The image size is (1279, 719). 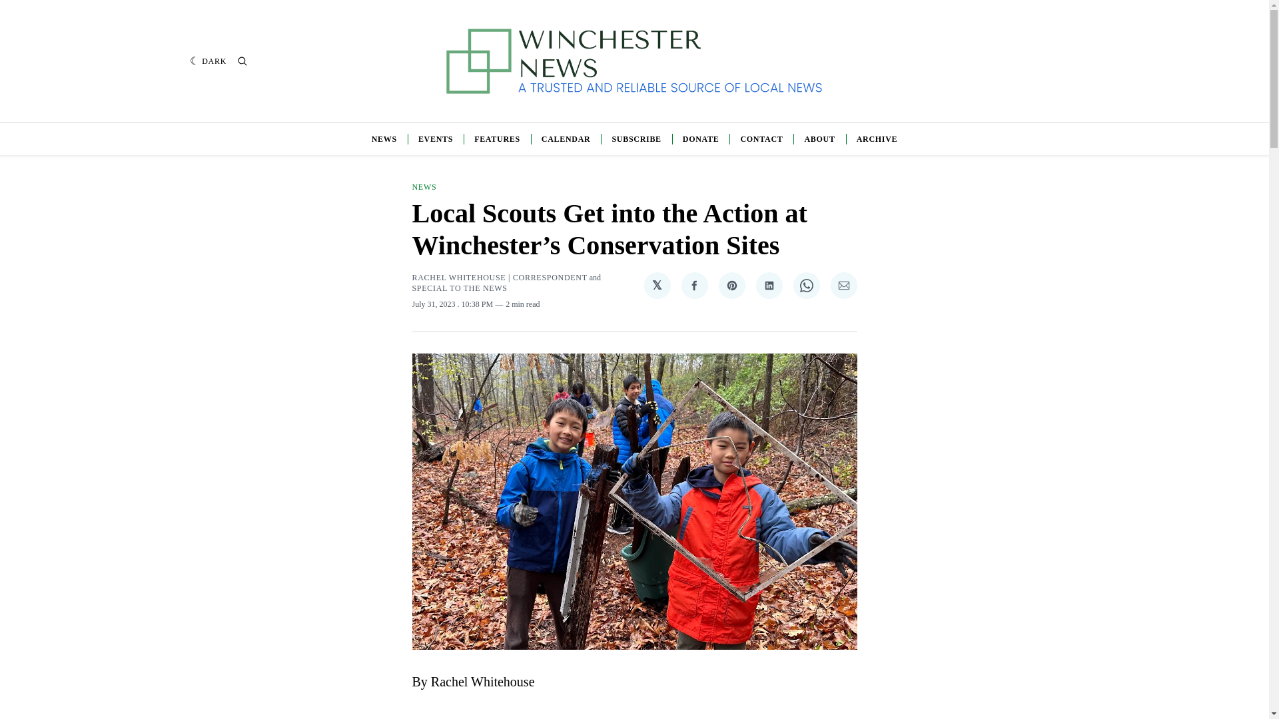 What do you see at coordinates (761, 138) in the screenshot?
I see `CONTACT` at bounding box center [761, 138].